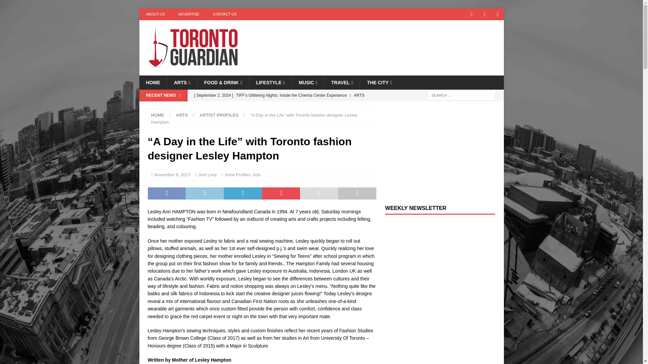  What do you see at coordinates (155, 14) in the screenshot?
I see `ABOUT US` at bounding box center [155, 14].